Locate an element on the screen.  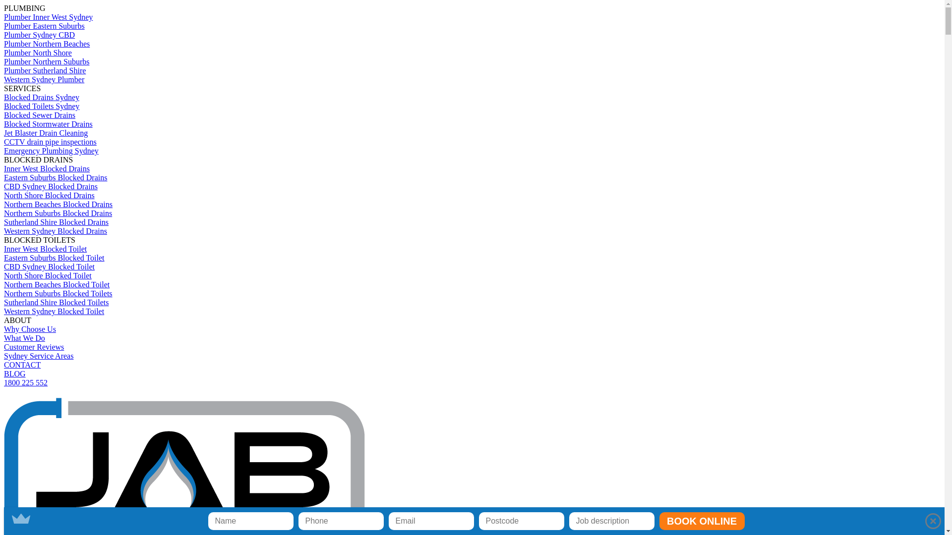
Western Sydney Blocked Toilet is located at coordinates (54, 311).